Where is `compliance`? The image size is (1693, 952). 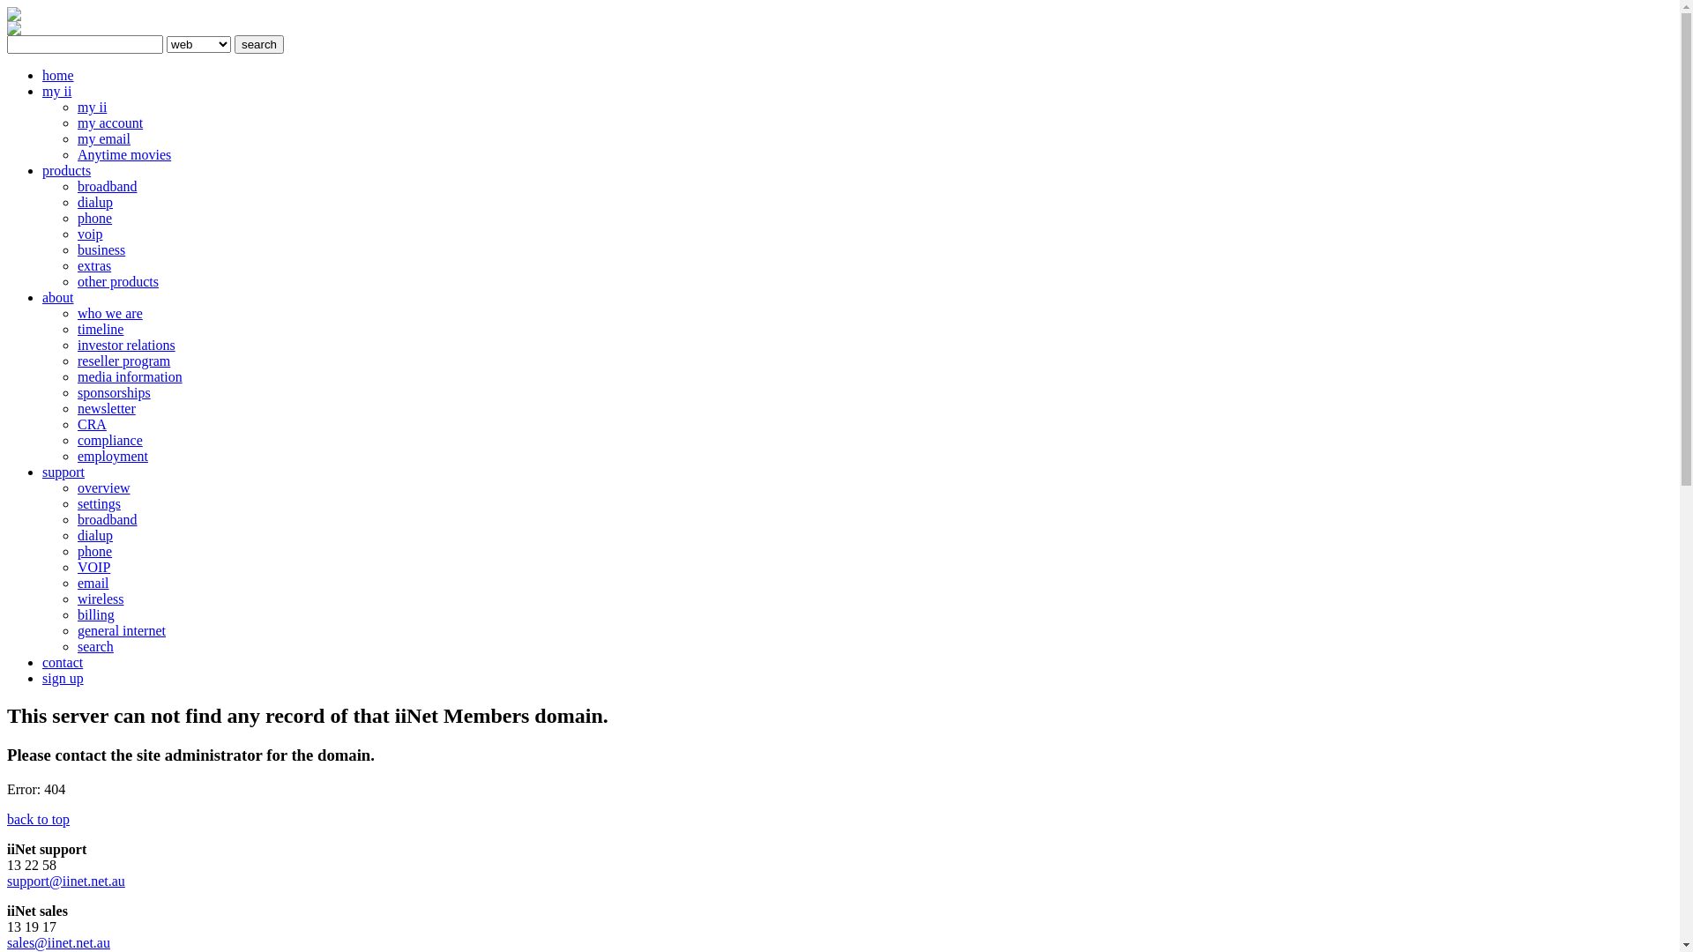
compliance is located at coordinates (110, 441).